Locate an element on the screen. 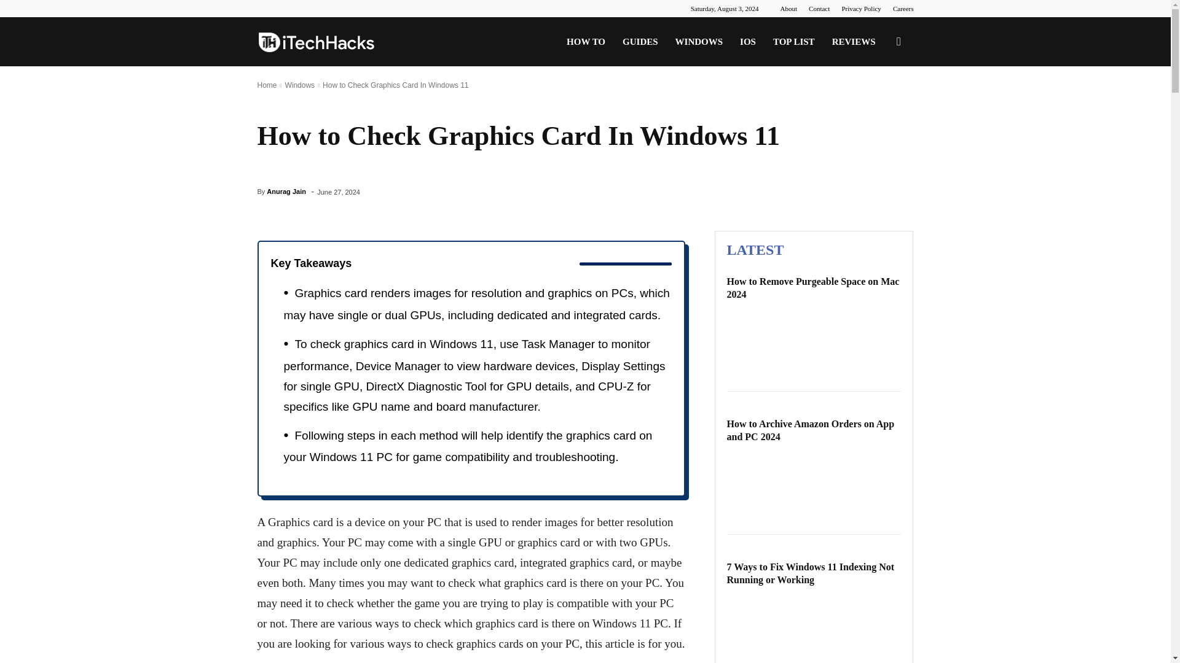  Pinterest is located at coordinates (286, 9).